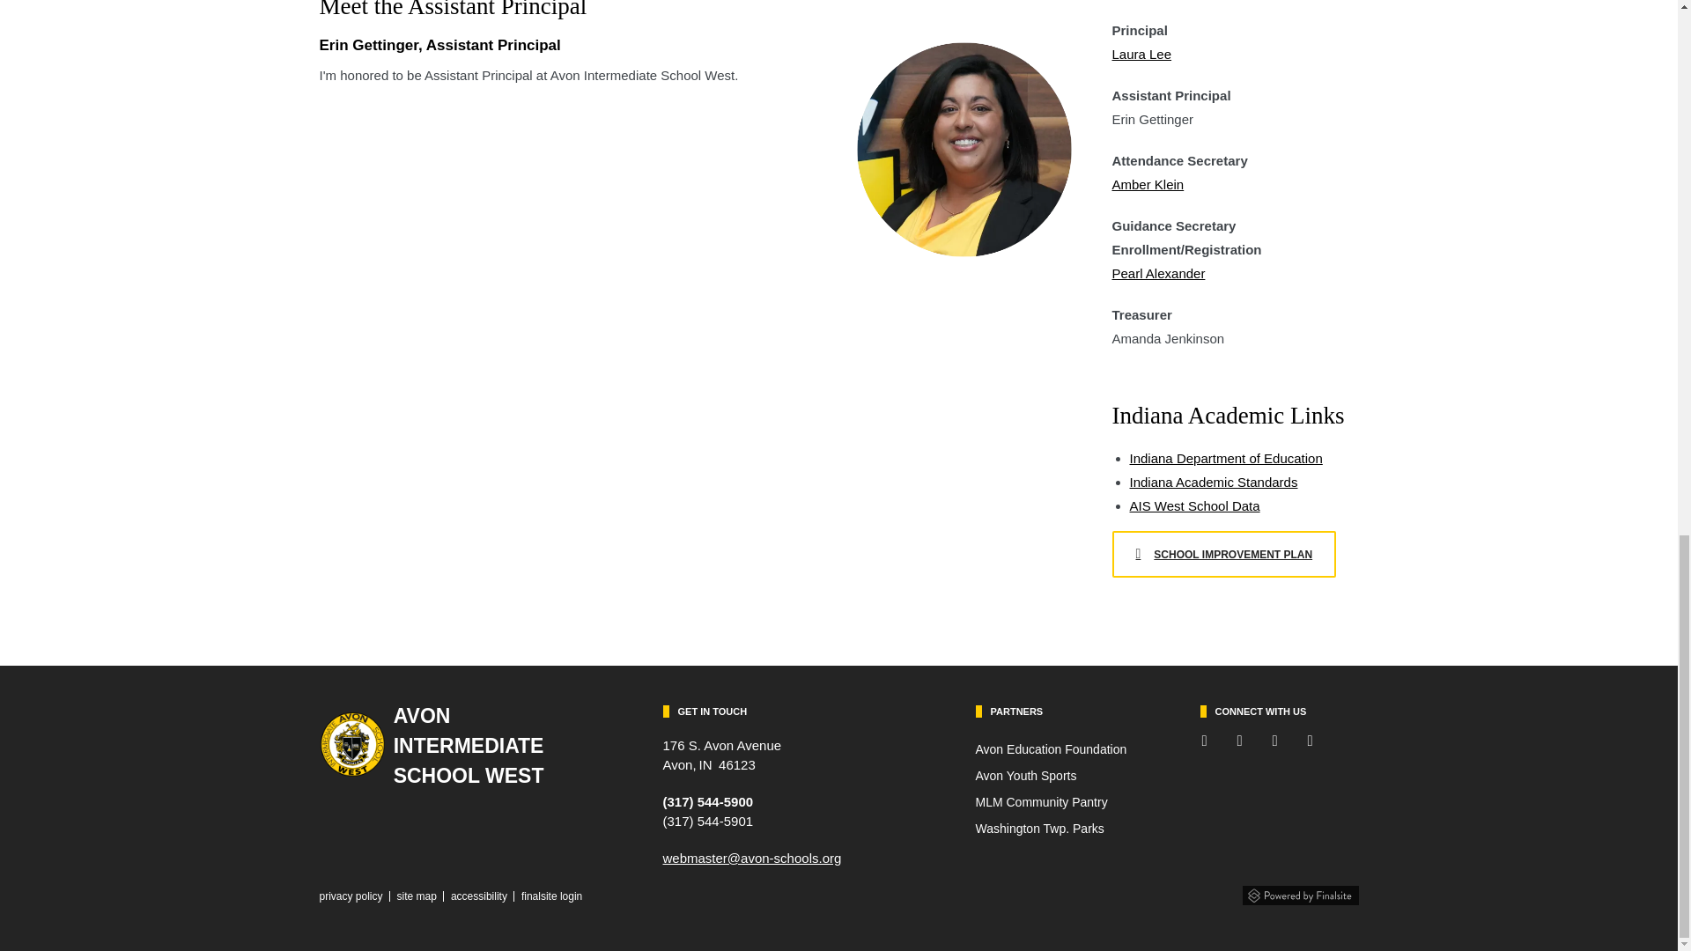  Describe the element at coordinates (1299, 891) in the screenshot. I see `Powered by Finalsite opens in a new window` at that location.